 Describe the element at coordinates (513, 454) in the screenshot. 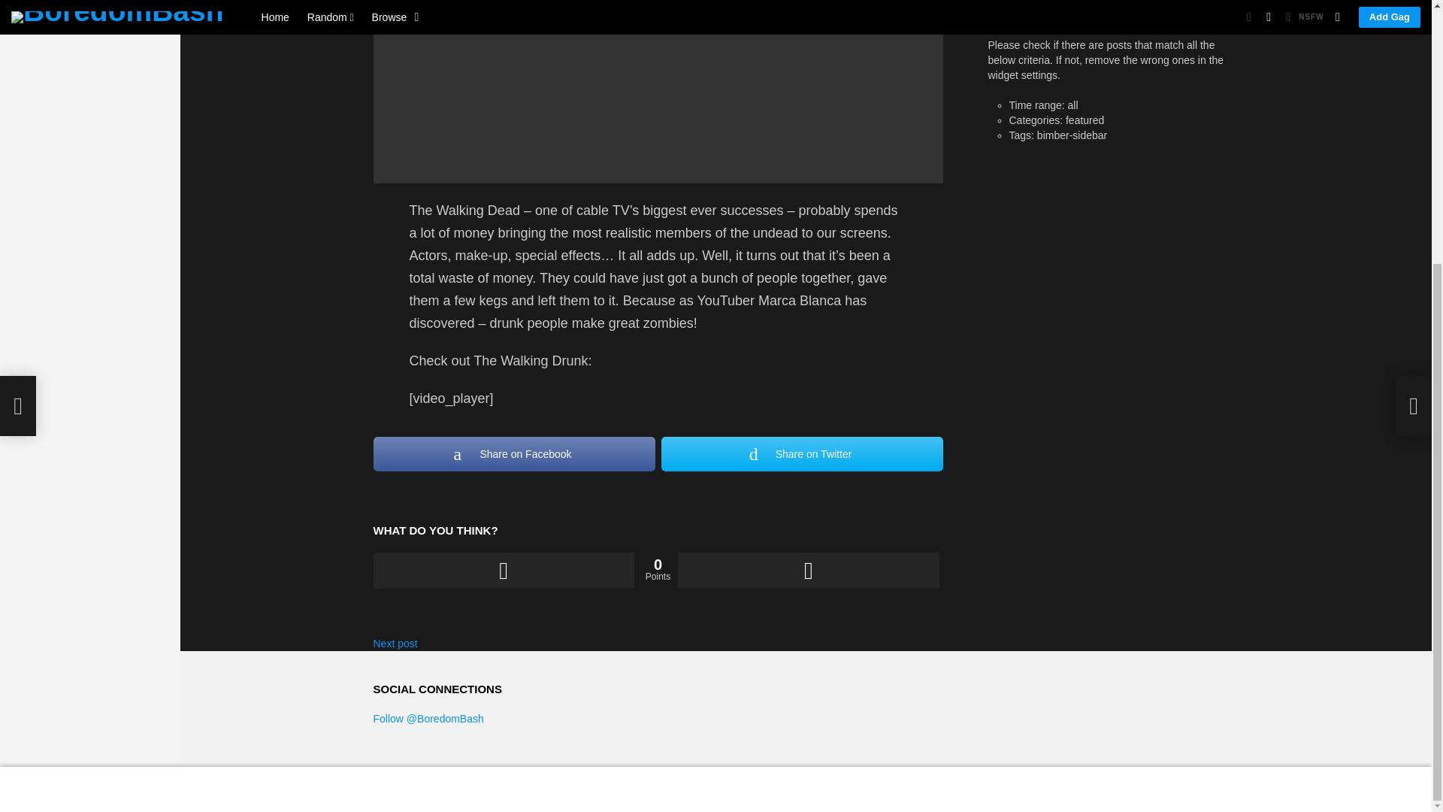

I see `Share on Share on Facebook` at that location.